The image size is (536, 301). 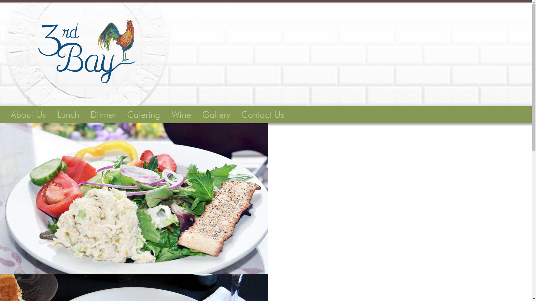 What do you see at coordinates (28, 114) in the screenshot?
I see `About Us` at bounding box center [28, 114].